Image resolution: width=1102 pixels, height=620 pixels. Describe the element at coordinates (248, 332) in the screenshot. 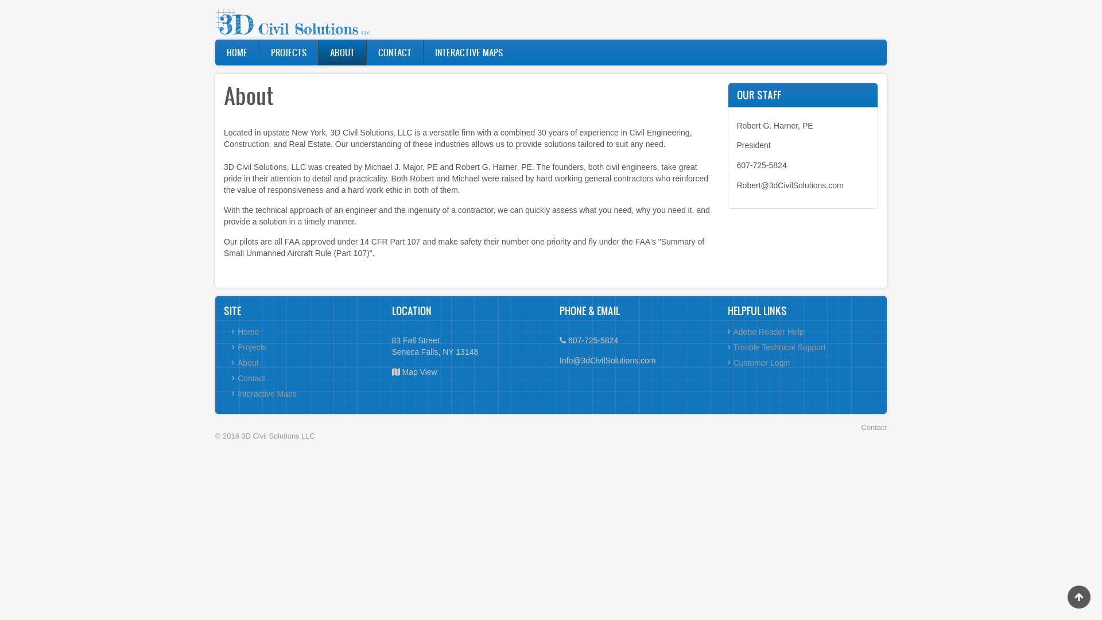

I see `Home` at that location.